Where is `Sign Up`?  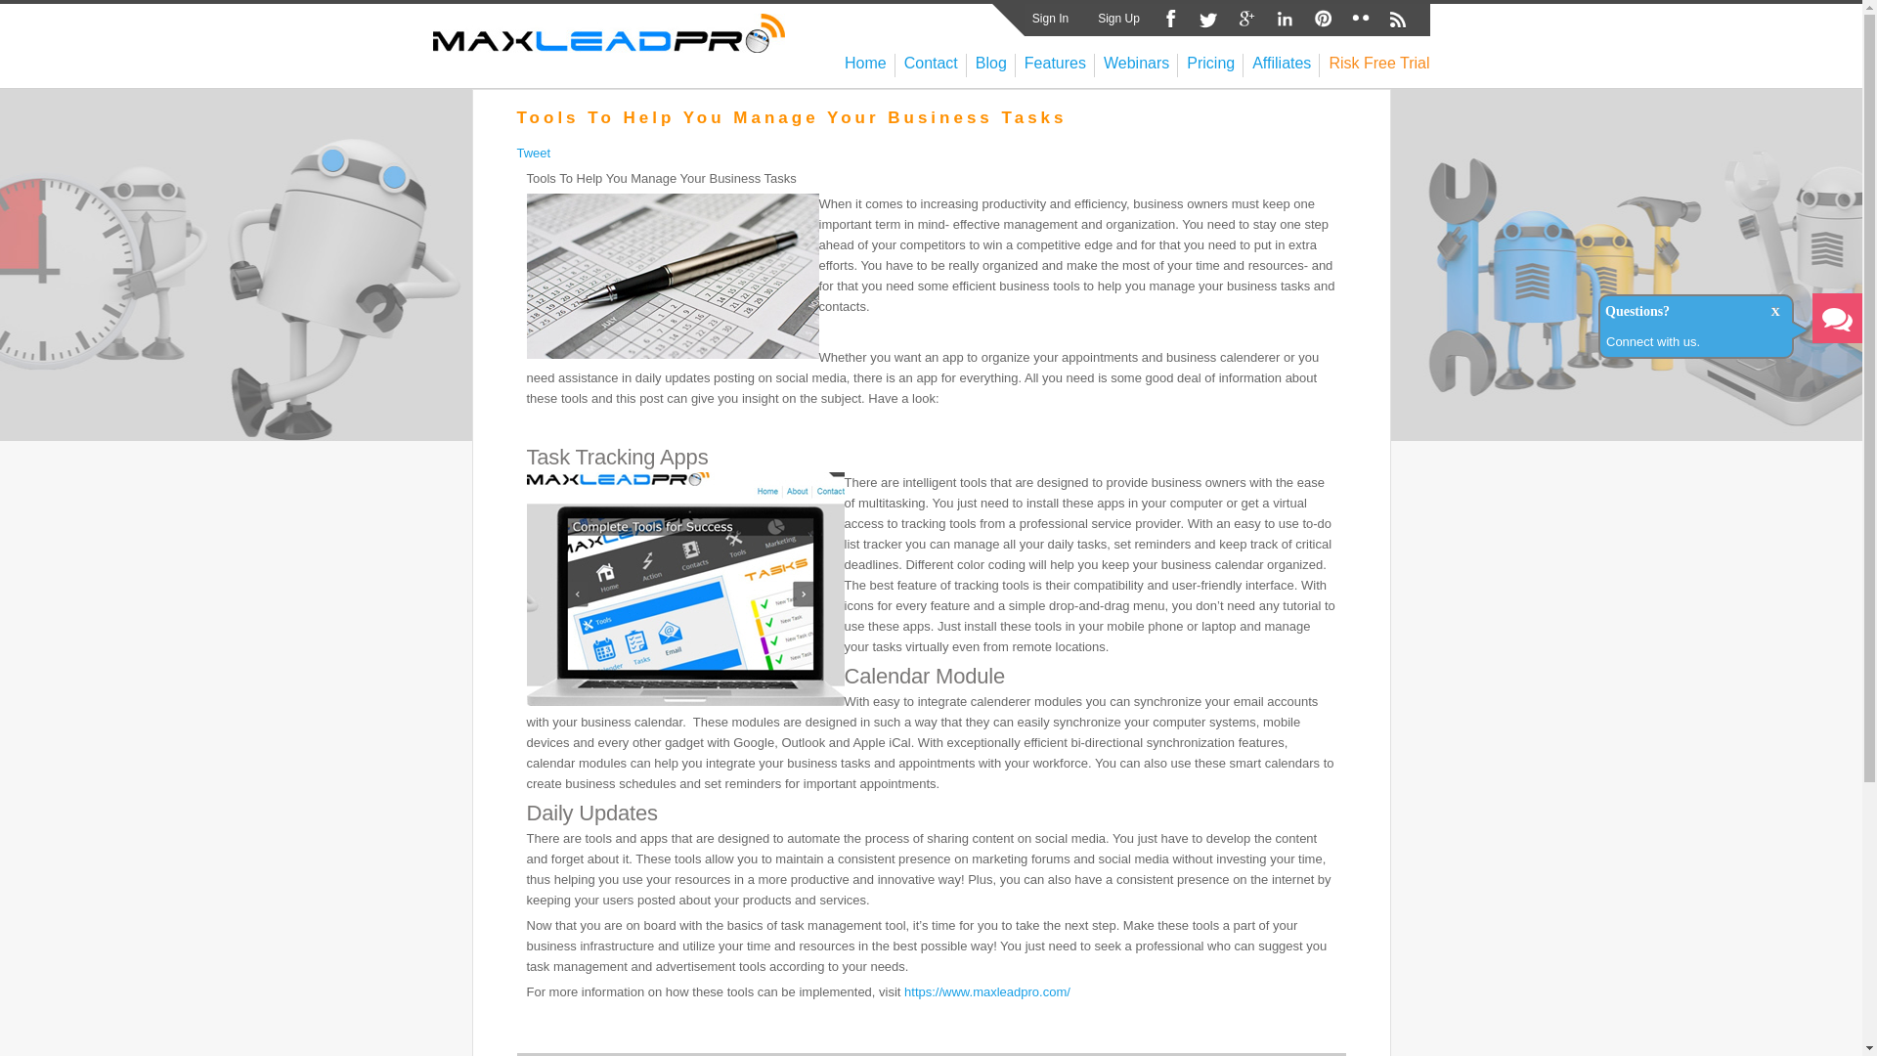
Sign Up is located at coordinates (1118, 18).